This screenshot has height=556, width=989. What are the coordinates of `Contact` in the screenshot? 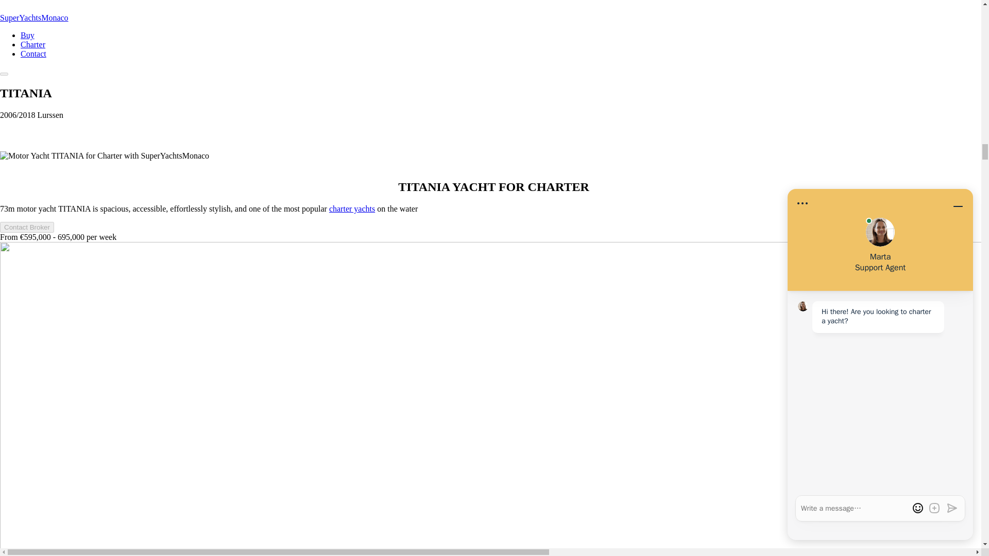 It's located at (33, 54).